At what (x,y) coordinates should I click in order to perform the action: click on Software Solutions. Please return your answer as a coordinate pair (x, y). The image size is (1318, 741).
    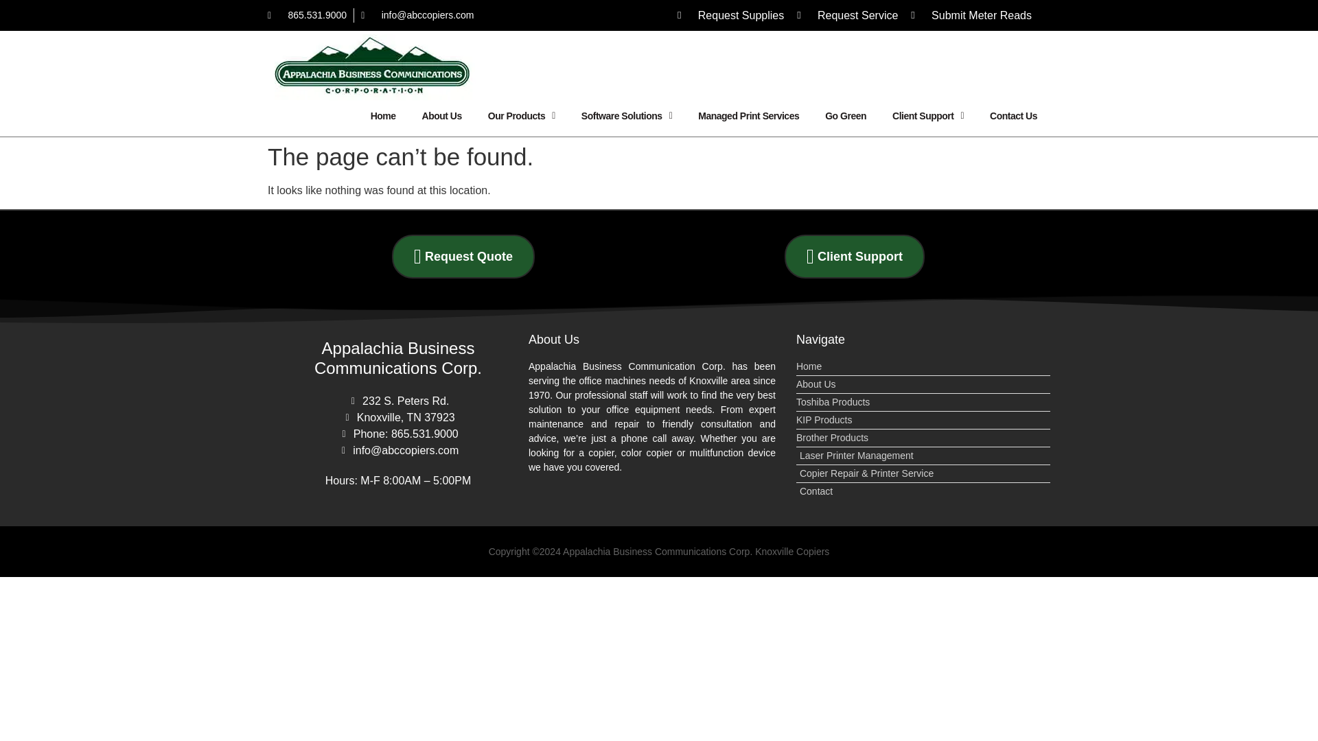
    Looking at the image, I should click on (626, 115).